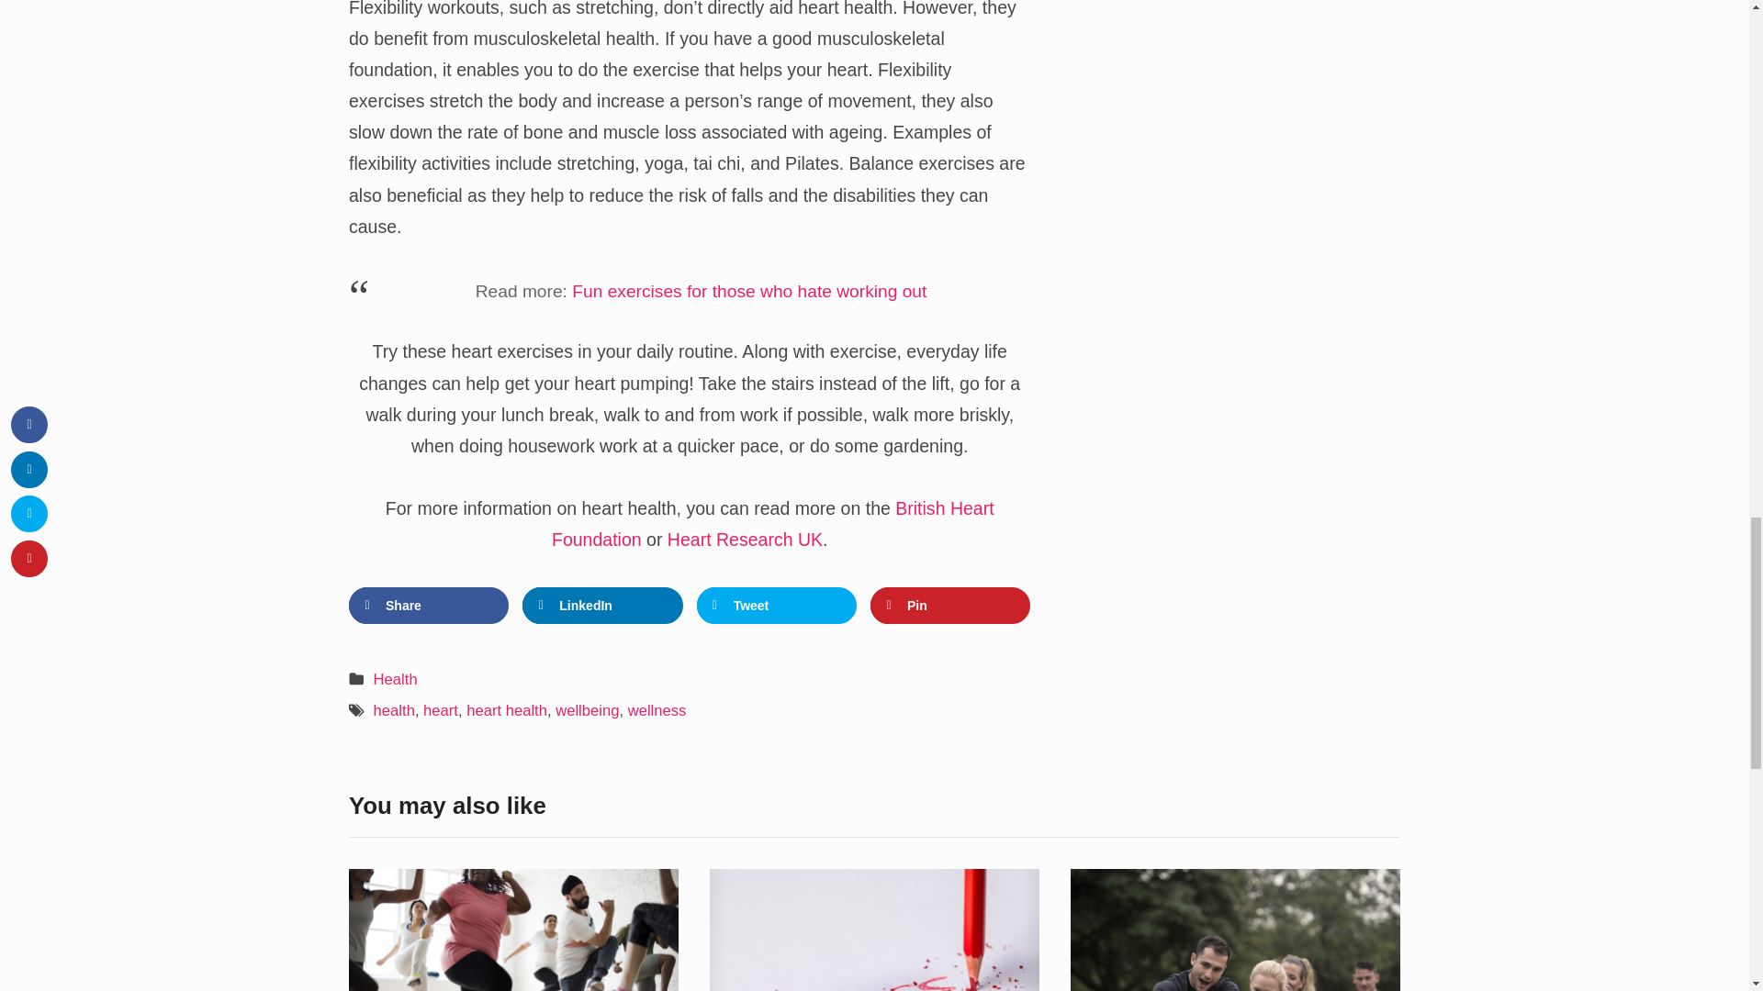 This screenshot has height=991, width=1763. I want to click on Health, so click(396, 679).